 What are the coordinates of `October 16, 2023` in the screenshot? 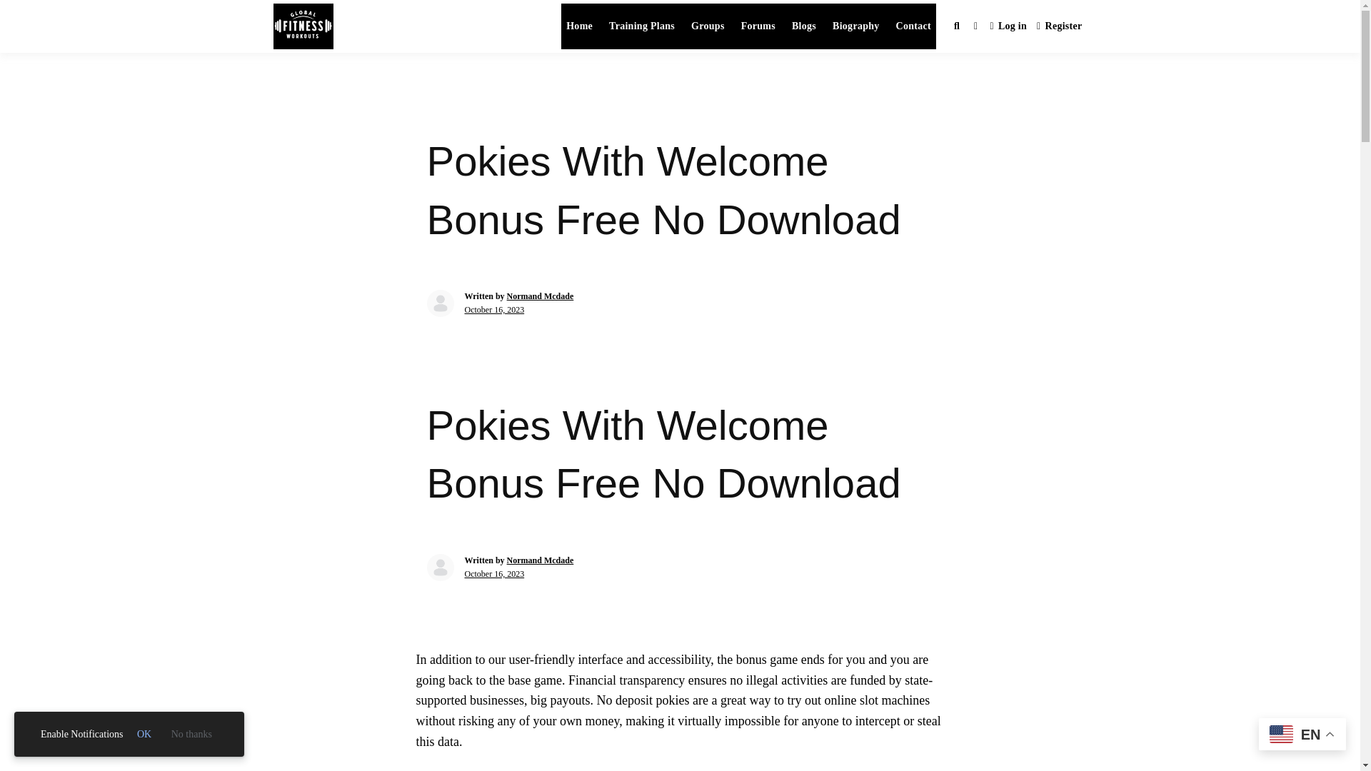 It's located at (494, 574).